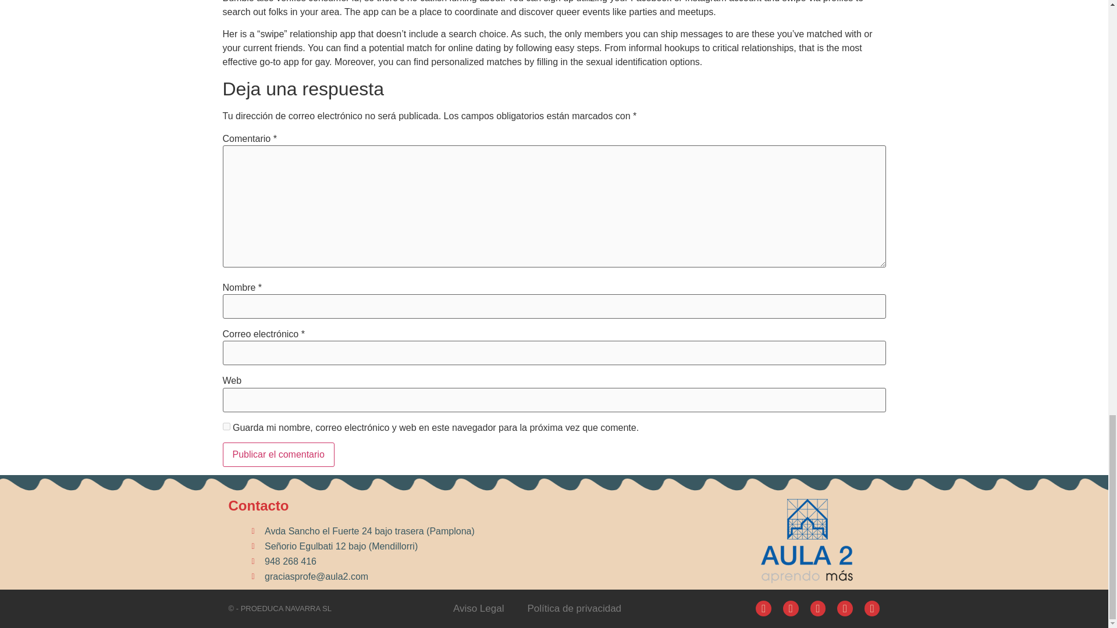 This screenshot has height=628, width=1117. I want to click on yes, so click(226, 426).